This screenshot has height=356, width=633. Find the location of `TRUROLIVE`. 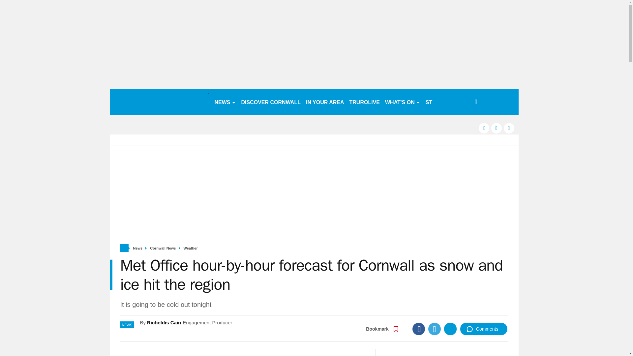

TRUROLIVE is located at coordinates (365, 102).